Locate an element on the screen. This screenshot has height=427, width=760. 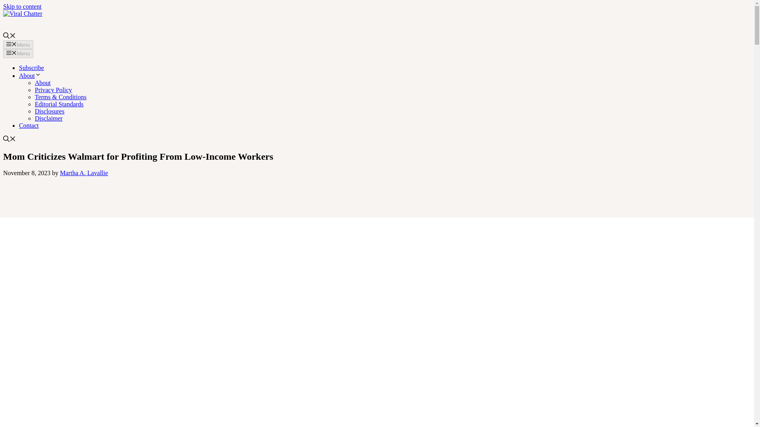
View all posts by Martha A. Lavallie is located at coordinates (84, 173).